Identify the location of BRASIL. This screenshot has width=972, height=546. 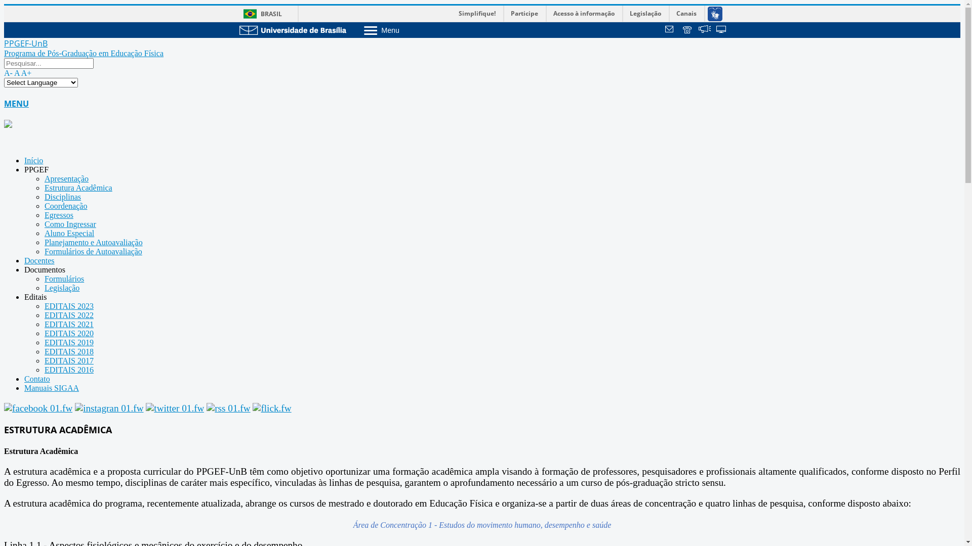
(260, 14).